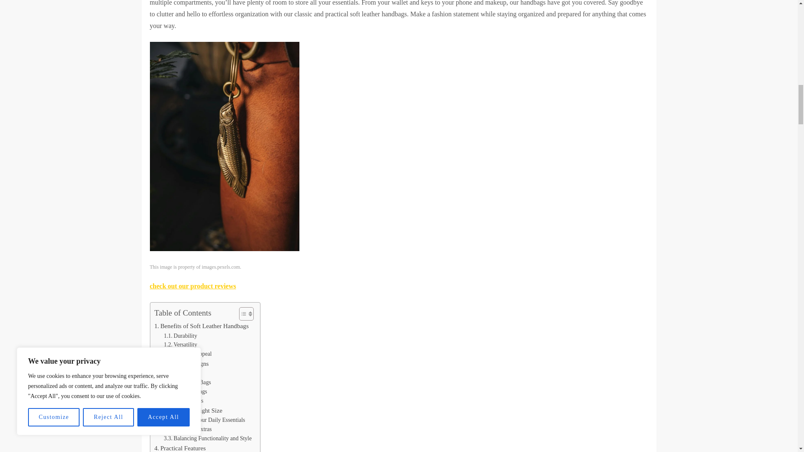 The image size is (804, 452). Describe the element at coordinates (208, 439) in the screenshot. I see `Balancing Functionality and Style` at that location.